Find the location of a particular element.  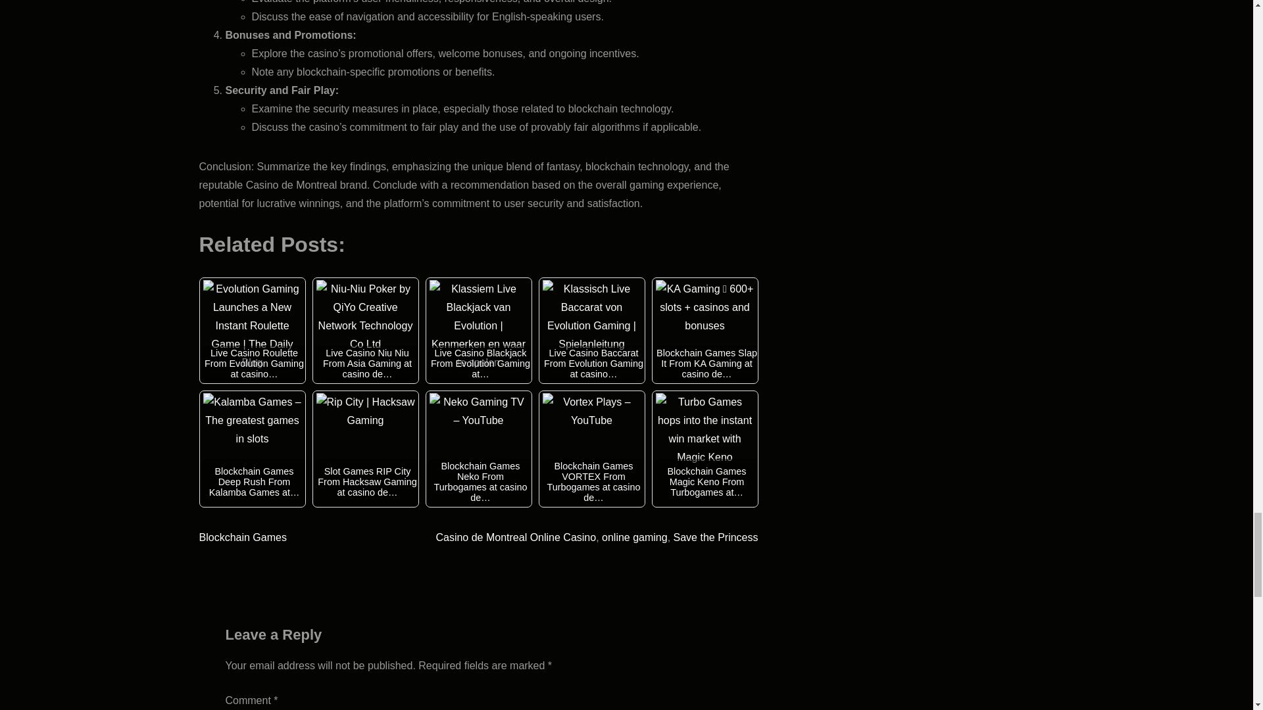

Blockchain Games is located at coordinates (242, 537).